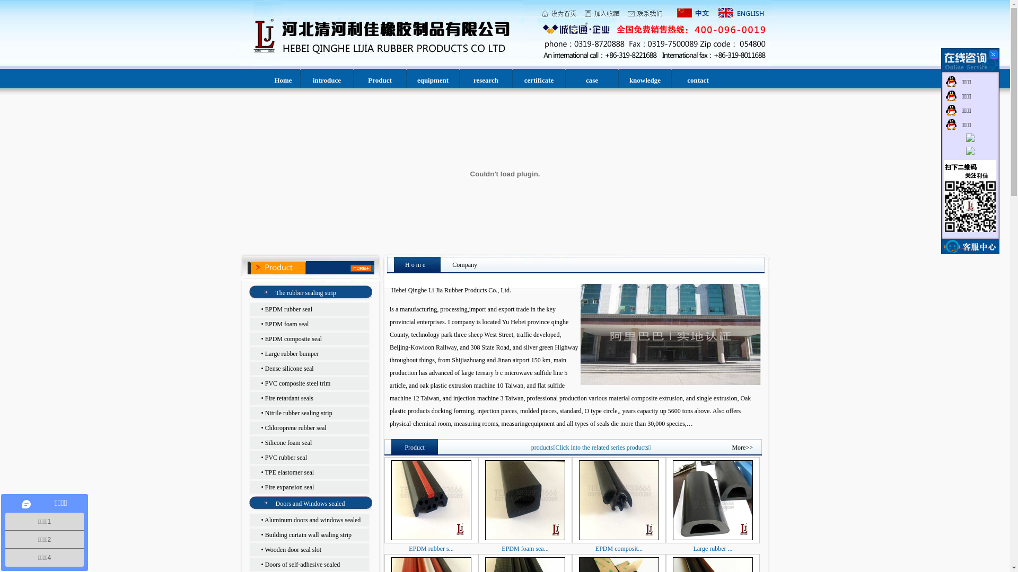  Describe the element at coordinates (289, 487) in the screenshot. I see `Fire expansion seal` at that location.